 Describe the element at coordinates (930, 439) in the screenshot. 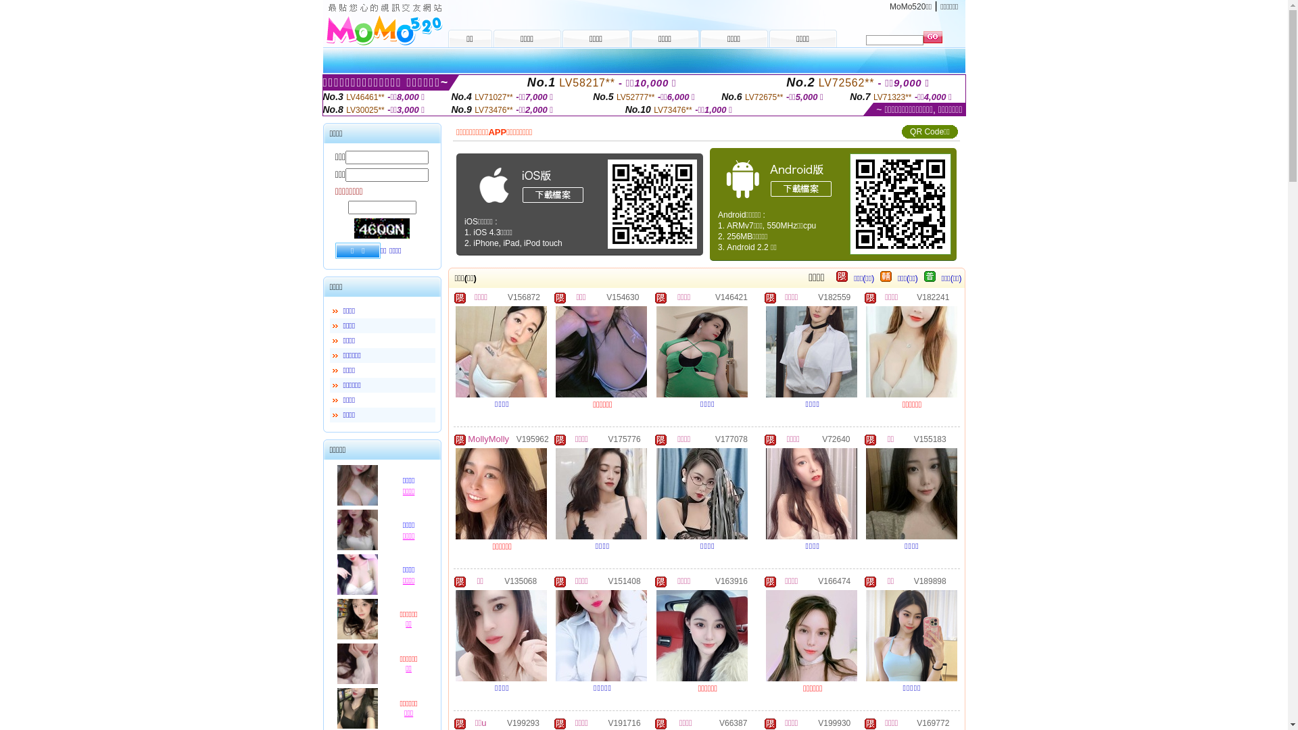

I see `V155183` at that location.